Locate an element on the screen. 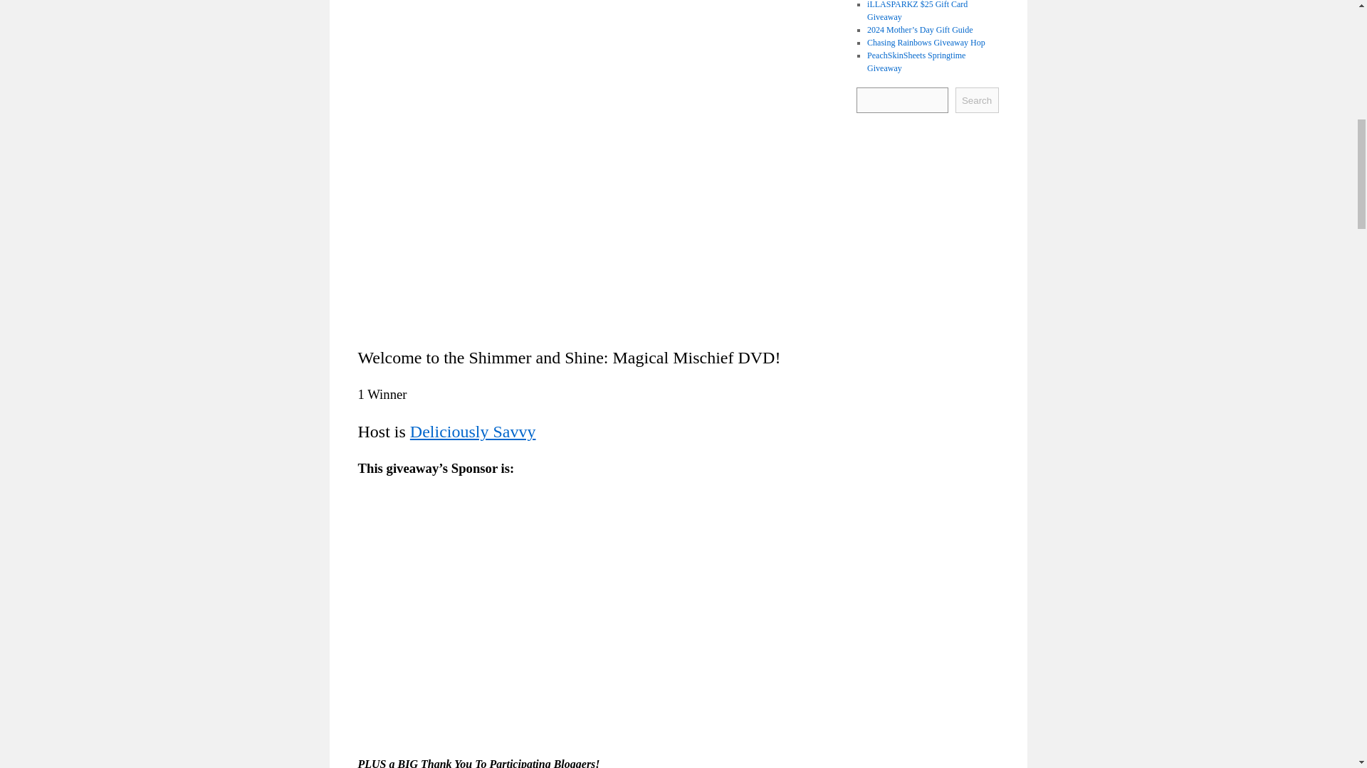 Image resolution: width=1367 pixels, height=768 pixels. Deliciously Savvy is located at coordinates (473, 431).